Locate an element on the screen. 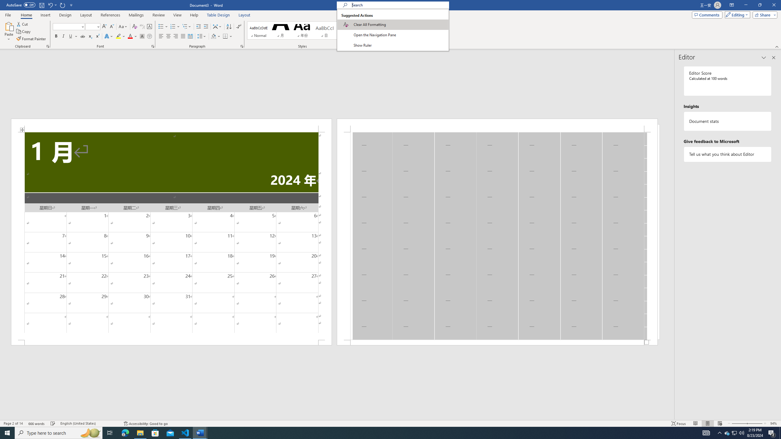  Quick Access Toolbar is located at coordinates (40, 5).